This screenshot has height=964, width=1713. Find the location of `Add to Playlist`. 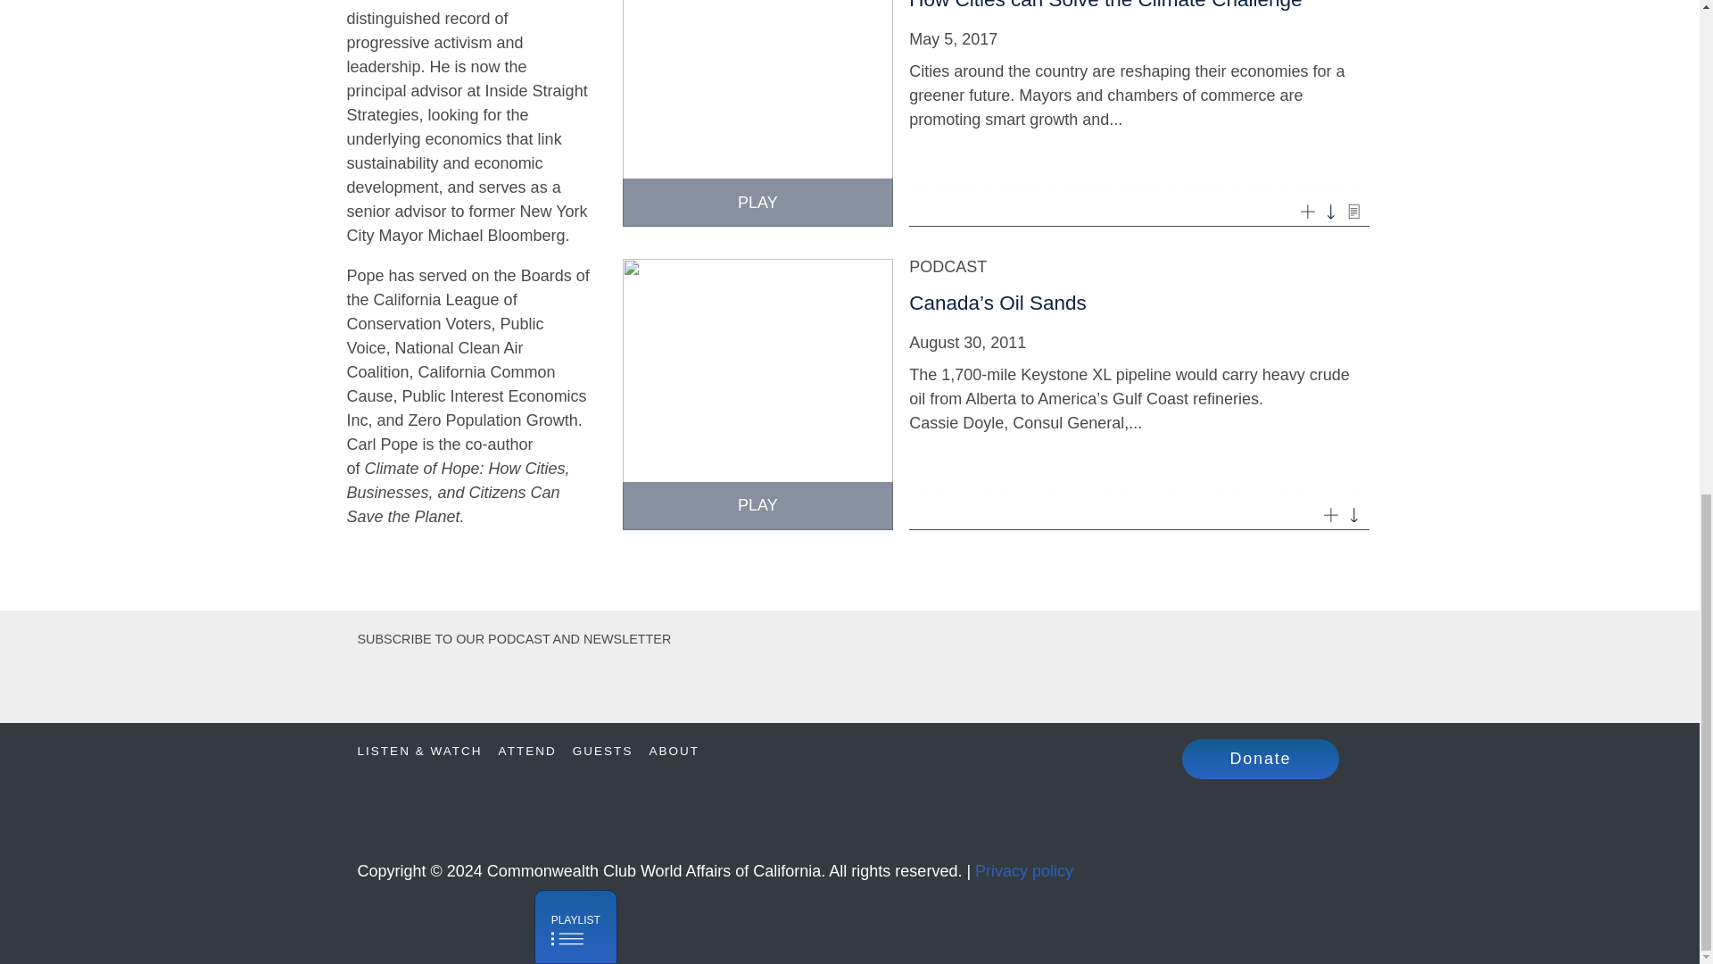

Add to Playlist is located at coordinates (1308, 210).